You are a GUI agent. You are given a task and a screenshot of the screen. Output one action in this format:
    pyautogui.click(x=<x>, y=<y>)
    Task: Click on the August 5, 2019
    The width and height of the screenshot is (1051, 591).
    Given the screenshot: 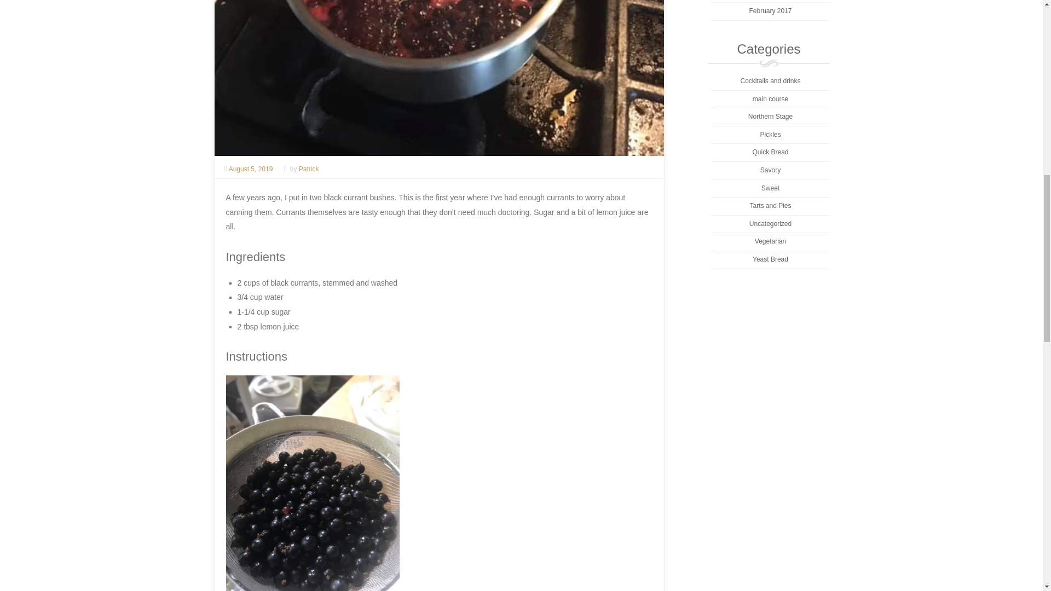 What is the action you would take?
    pyautogui.click(x=253, y=169)
    